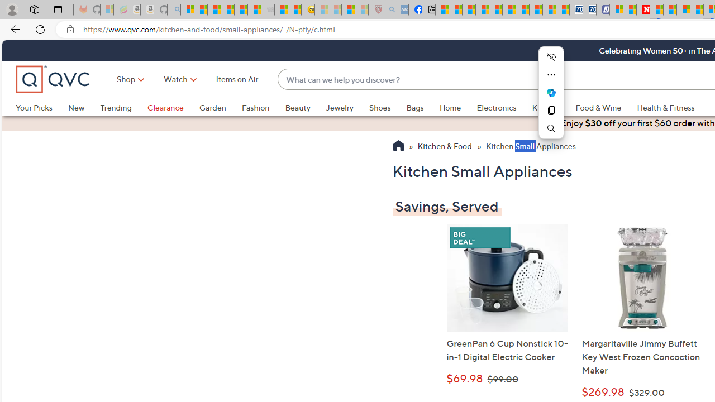  Describe the element at coordinates (214, 10) in the screenshot. I see `The Weather Channel - MSN` at that location.